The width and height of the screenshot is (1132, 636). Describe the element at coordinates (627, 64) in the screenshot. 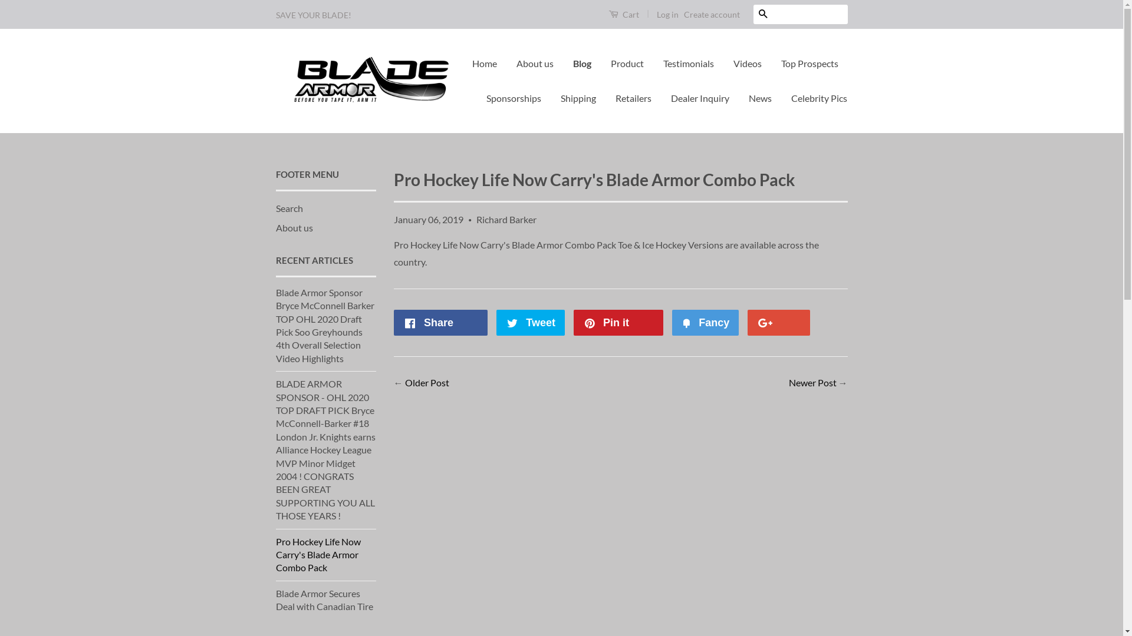

I see `Product` at that location.